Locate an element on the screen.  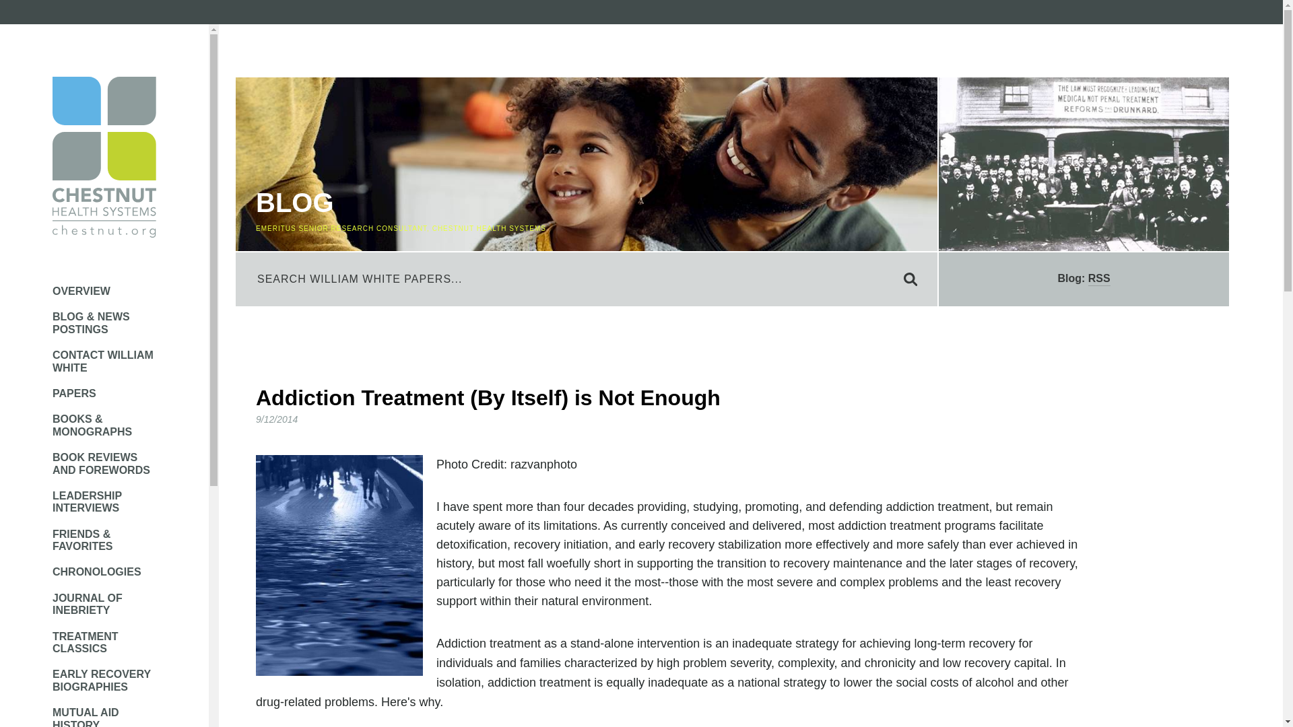
CHRONOLOGIES is located at coordinates (104, 572).